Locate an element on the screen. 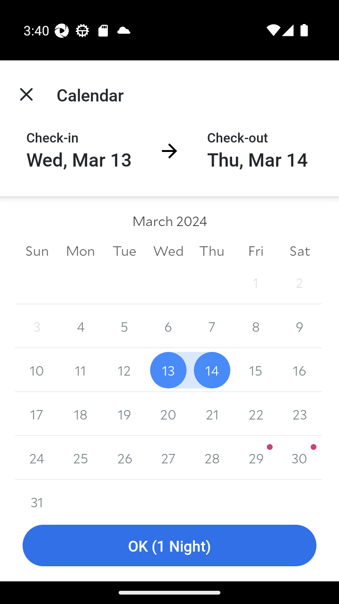 The height and width of the screenshot is (604, 339). Fri is located at coordinates (255, 250).